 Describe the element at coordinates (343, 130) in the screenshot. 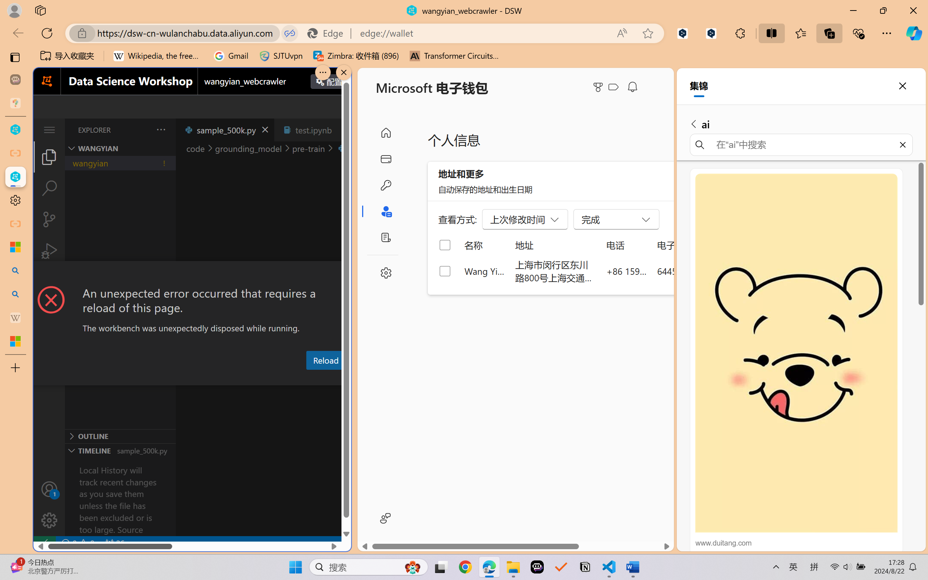

I see `Close (Ctrl+F4)` at that location.